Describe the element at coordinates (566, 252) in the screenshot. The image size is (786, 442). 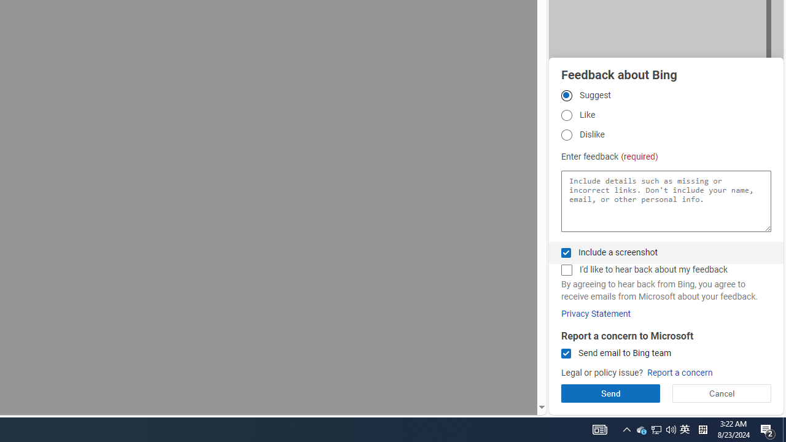
I see `Include a screenshot` at that location.